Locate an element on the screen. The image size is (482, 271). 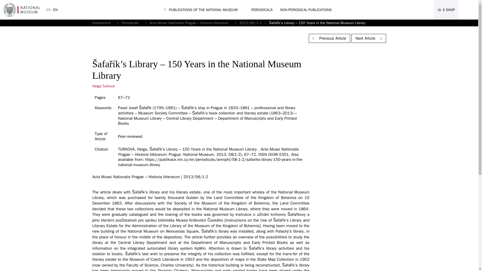
CS is located at coordinates (48, 10).